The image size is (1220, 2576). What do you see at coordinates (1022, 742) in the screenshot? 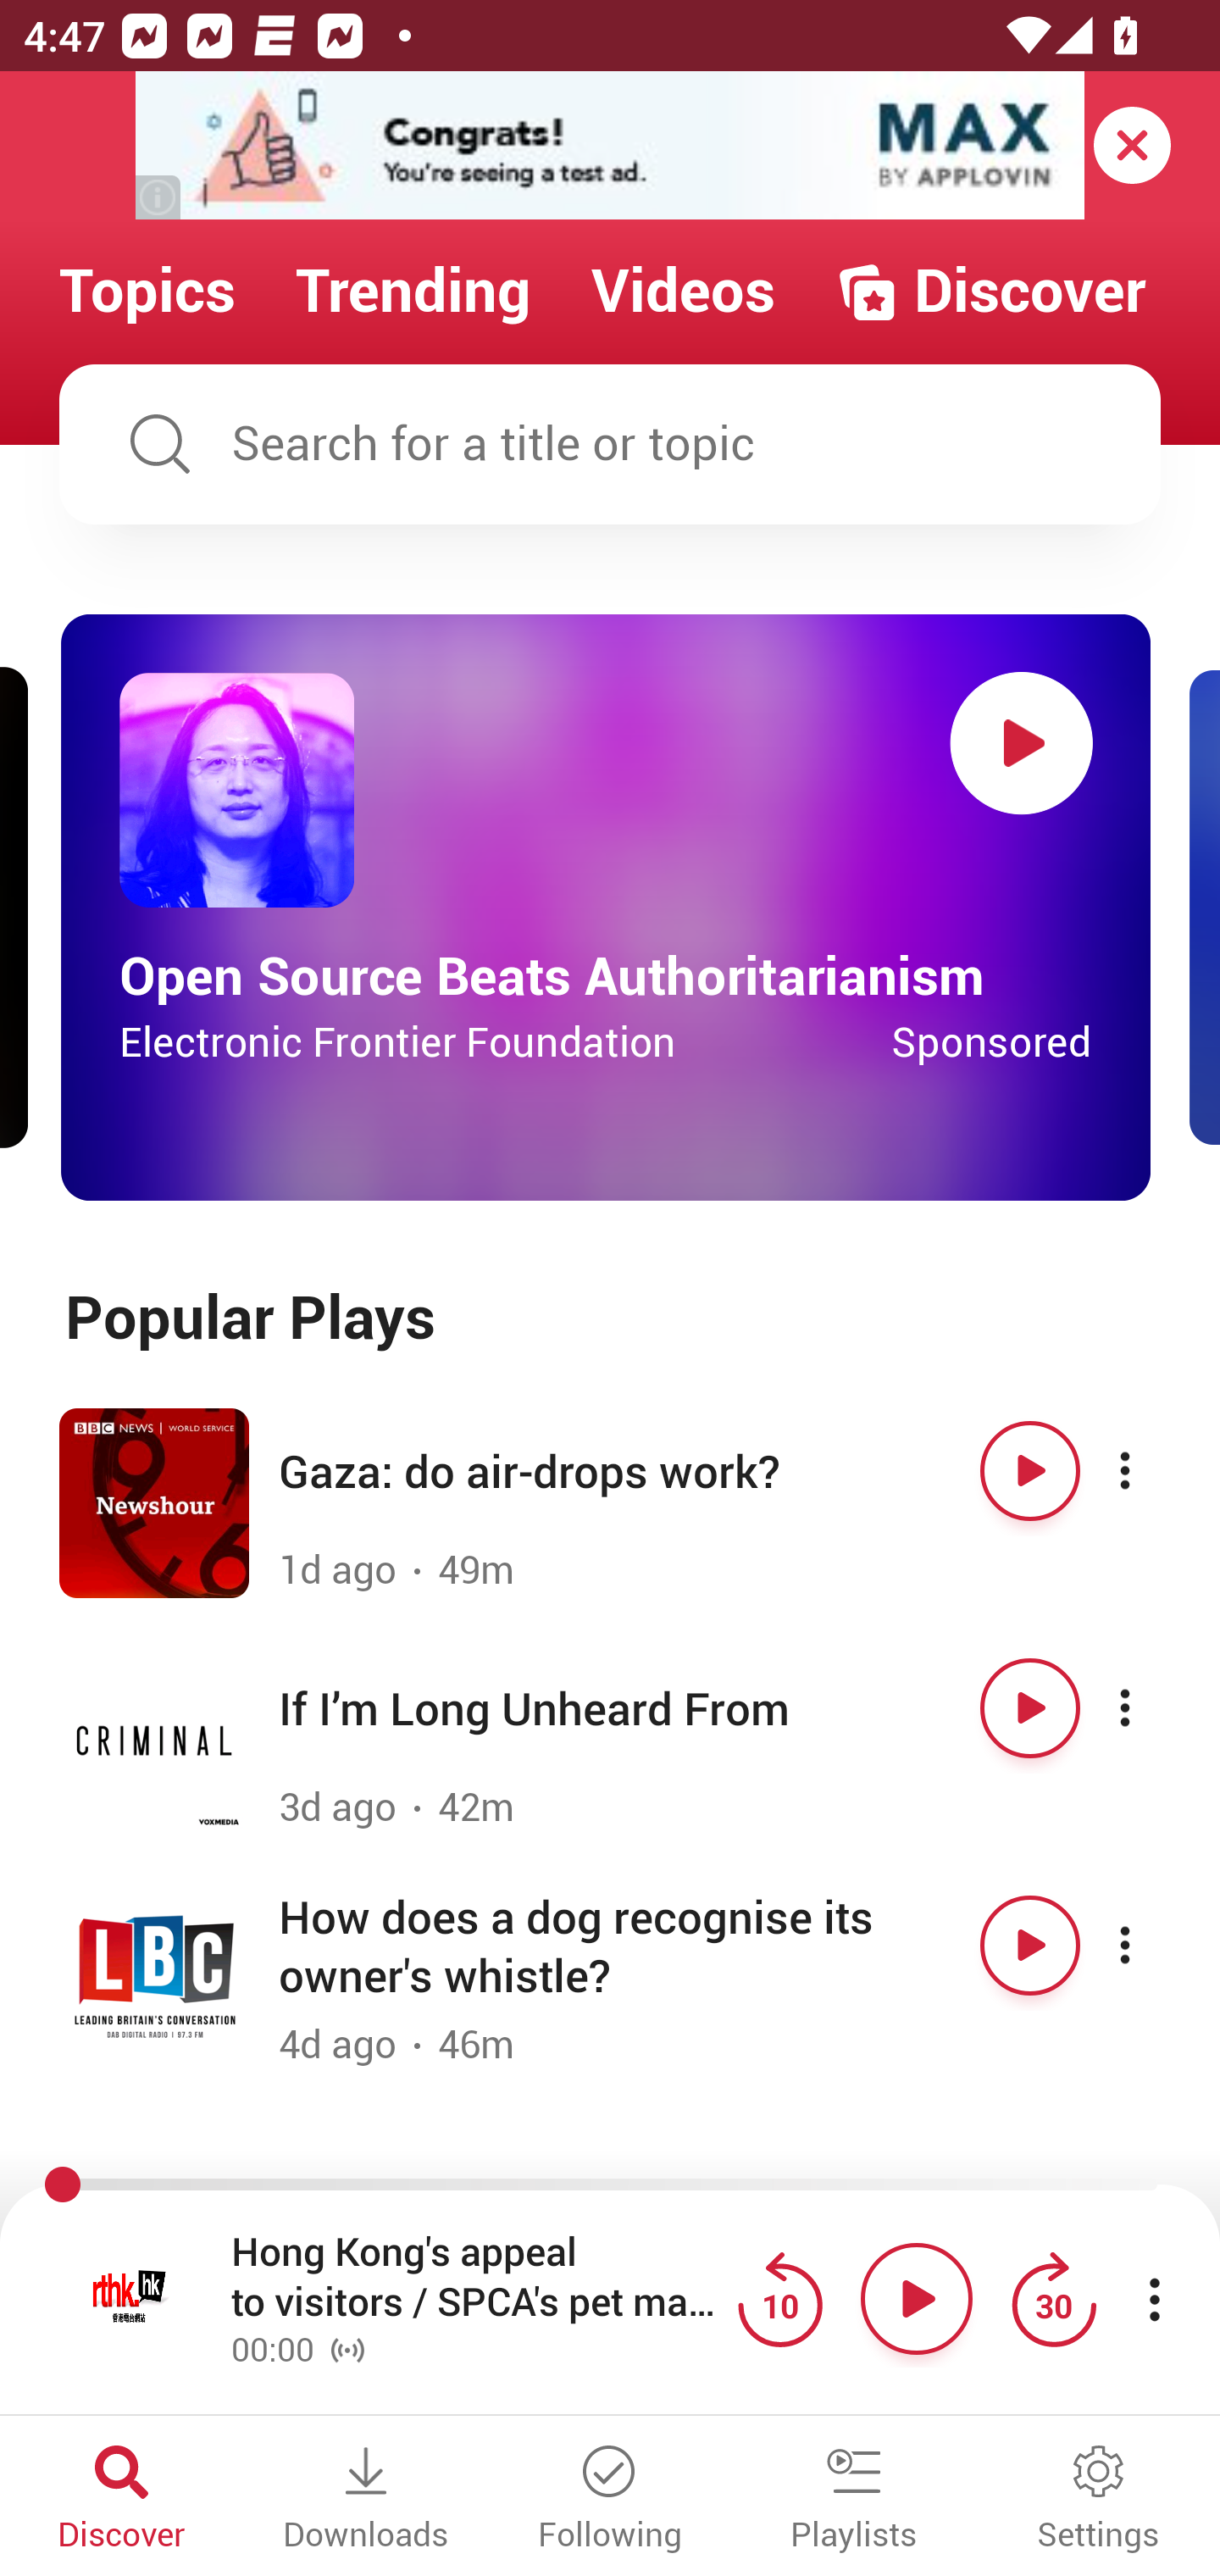
I see `Play button` at bounding box center [1022, 742].